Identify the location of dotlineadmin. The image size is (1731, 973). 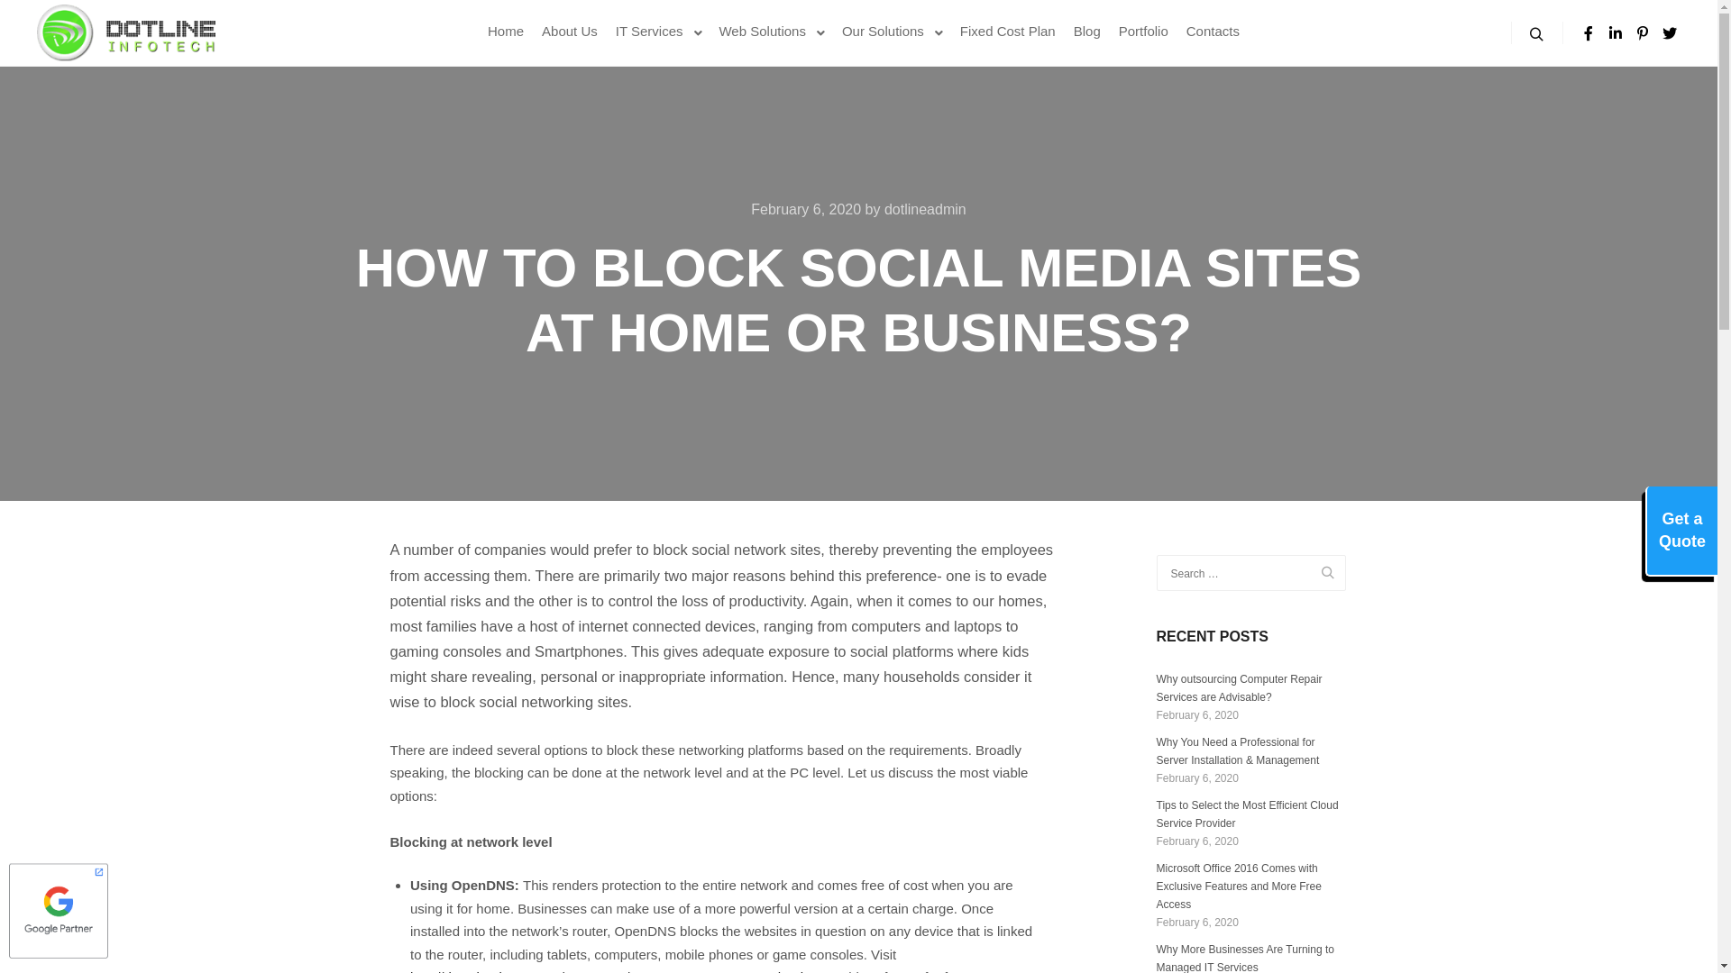
(925, 209).